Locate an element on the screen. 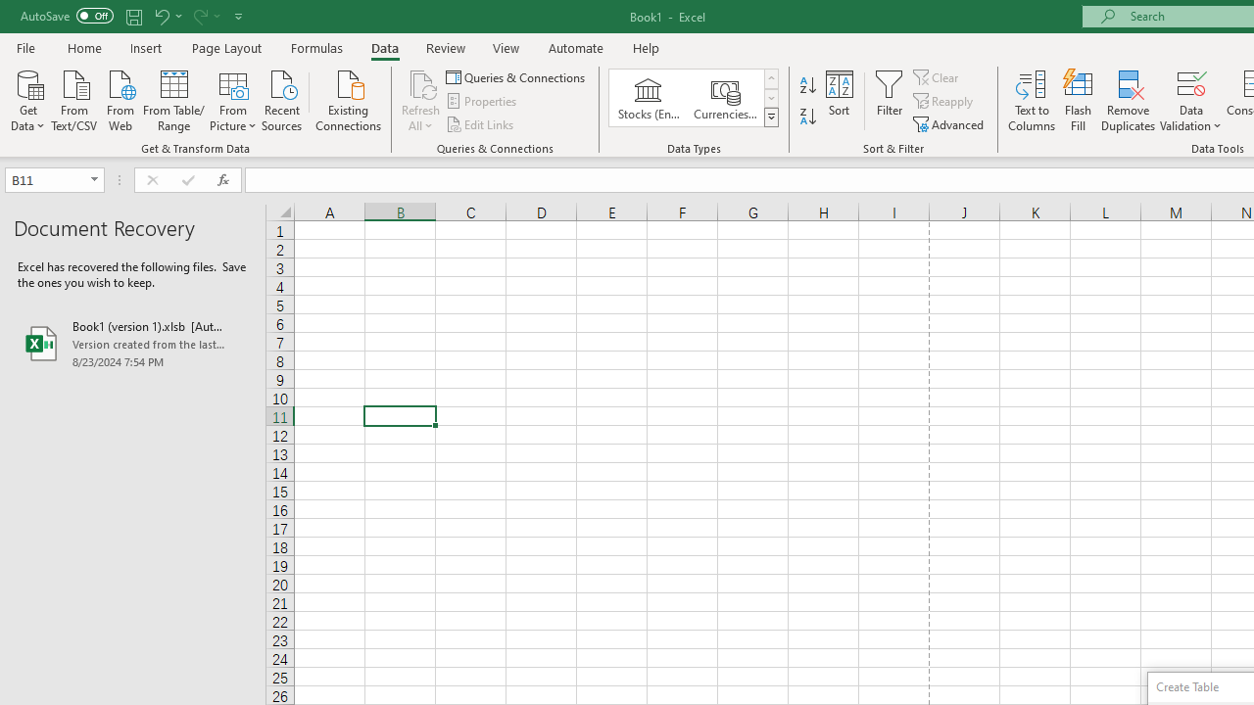  Data Types is located at coordinates (770, 117).